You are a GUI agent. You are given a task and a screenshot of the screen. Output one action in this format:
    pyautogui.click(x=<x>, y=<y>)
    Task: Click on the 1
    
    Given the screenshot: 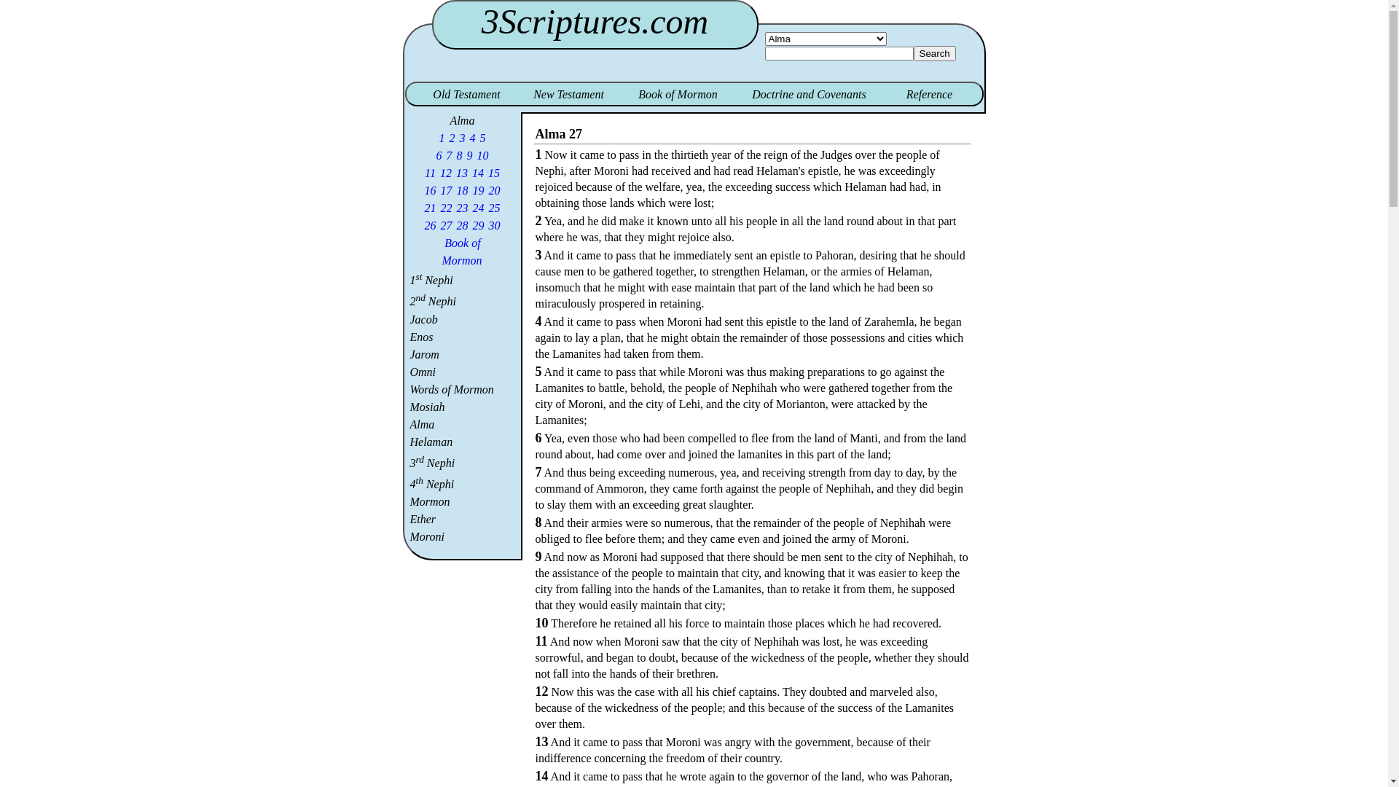 What is the action you would take?
    pyautogui.click(x=442, y=138)
    